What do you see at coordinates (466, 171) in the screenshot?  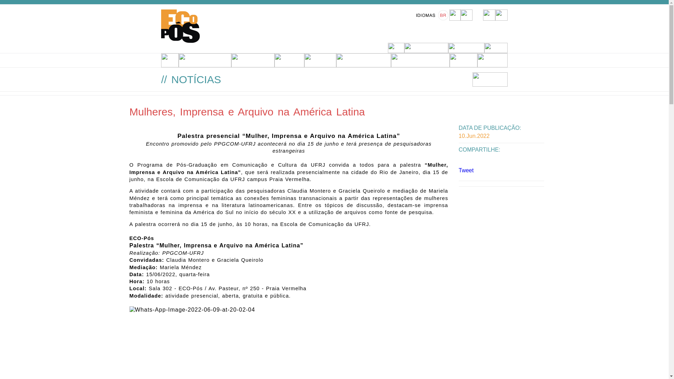 I see `Tweet` at bounding box center [466, 171].